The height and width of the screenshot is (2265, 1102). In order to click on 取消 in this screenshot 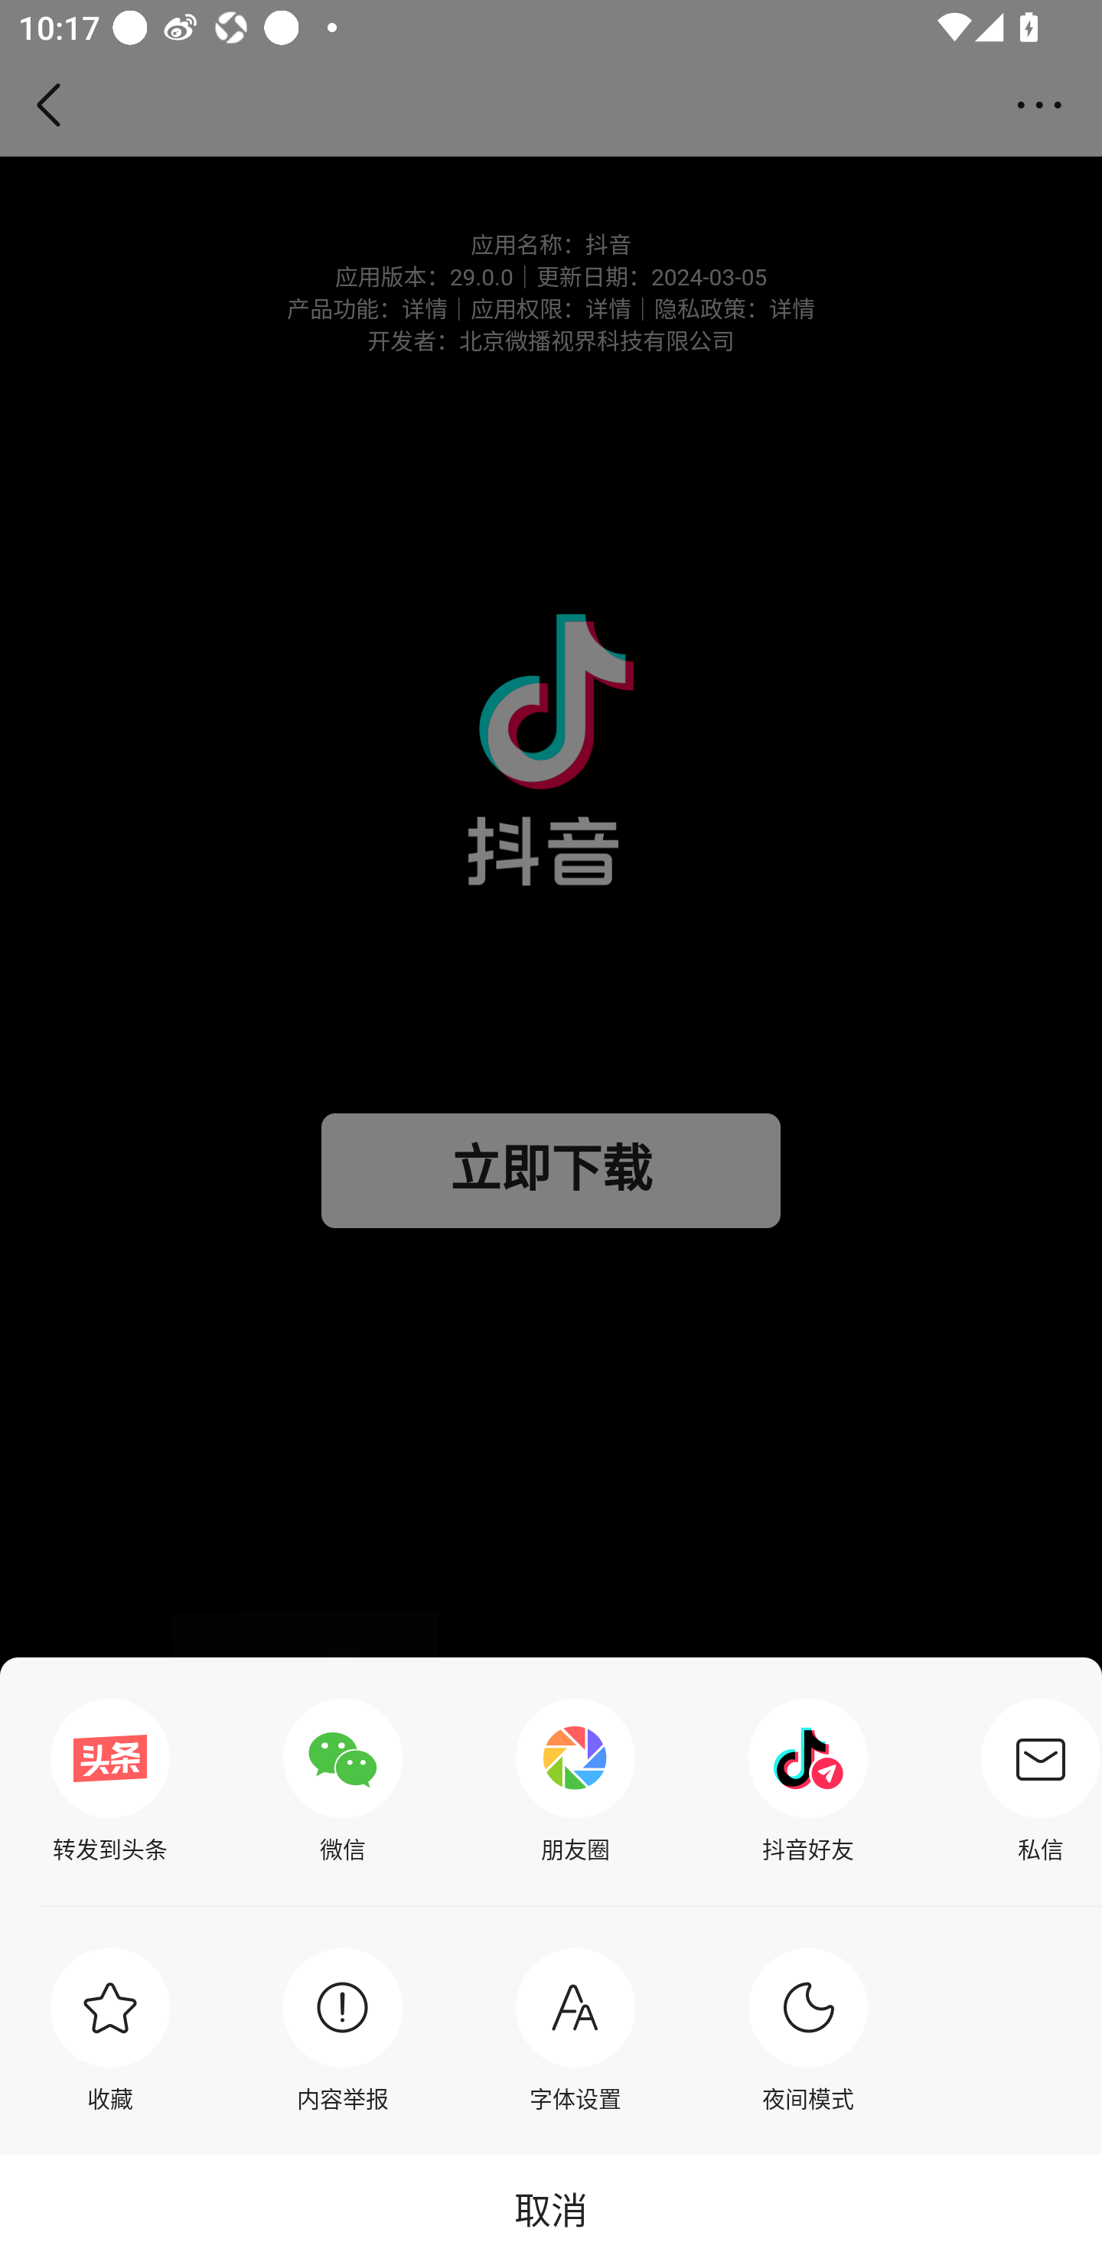, I will do `click(551, 2209)`.